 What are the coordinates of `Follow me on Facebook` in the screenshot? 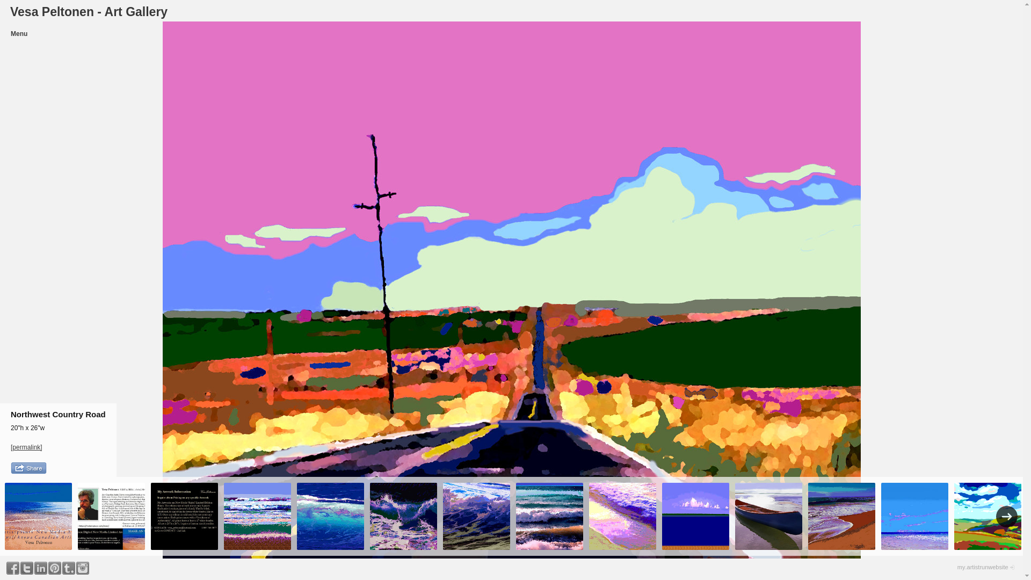 It's located at (13, 568).